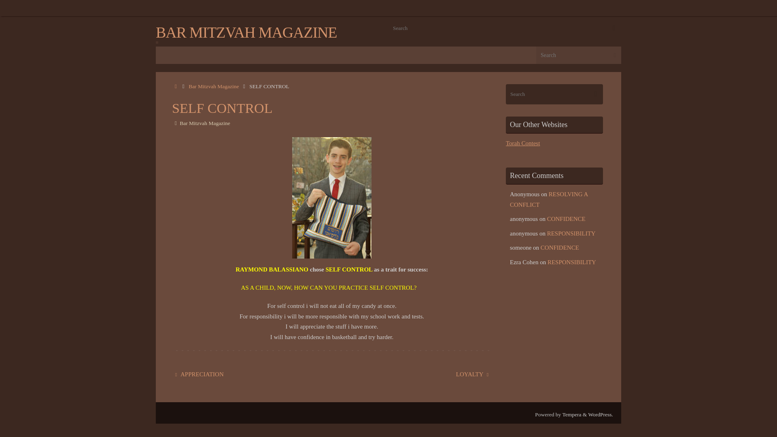 The height and width of the screenshot is (437, 777). Describe the element at coordinates (417, 375) in the screenshot. I see `LOYALTY` at that location.